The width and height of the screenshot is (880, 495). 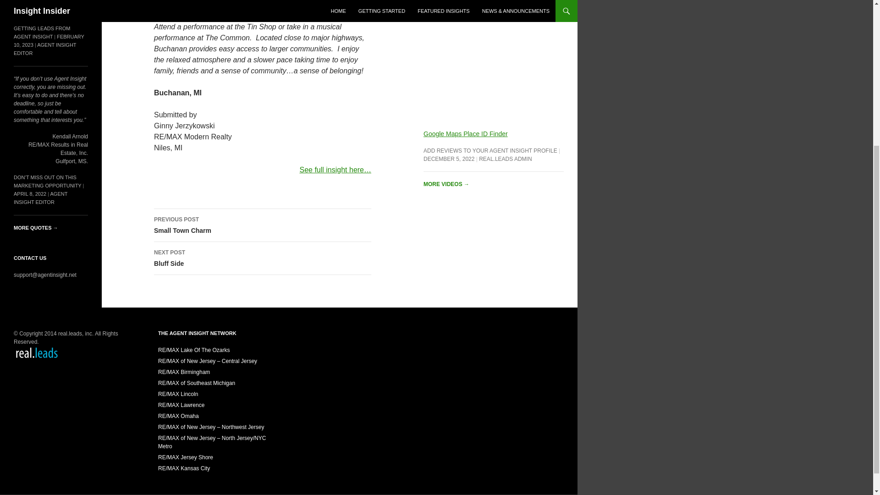 What do you see at coordinates (263, 258) in the screenshot?
I see `GETTING LEADS FROM AGENT INSIGHT` at bounding box center [263, 258].